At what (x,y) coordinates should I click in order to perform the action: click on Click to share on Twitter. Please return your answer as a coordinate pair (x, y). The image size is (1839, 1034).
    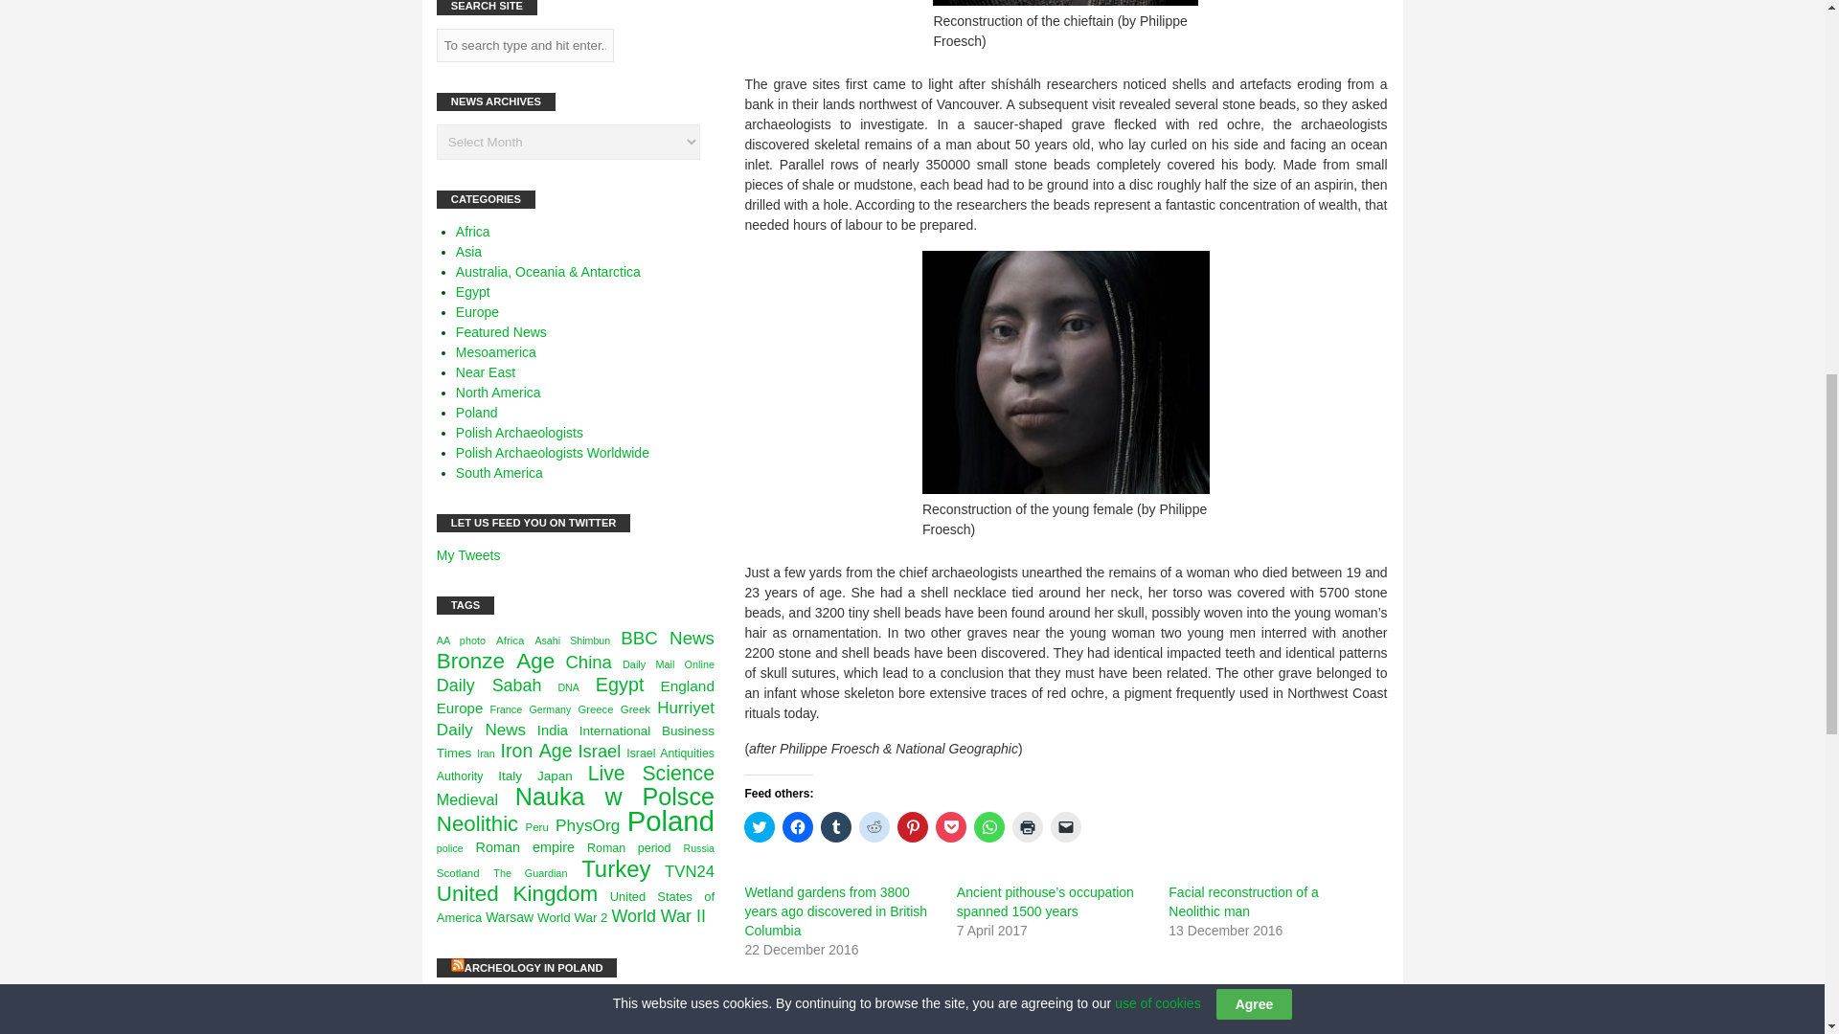
    Looking at the image, I should click on (759, 827).